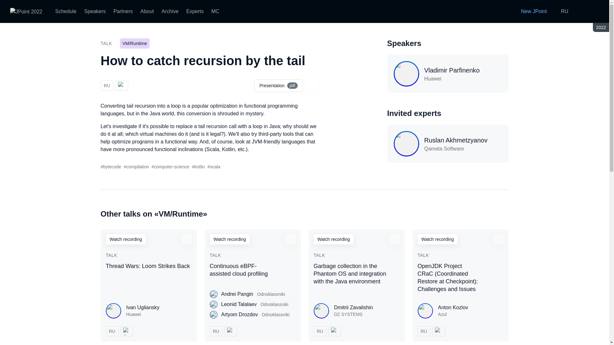 The height and width of the screenshot is (345, 614). What do you see at coordinates (122, 86) in the screenshot?
I see `Talk complexity -` at bounding box center [122, 86].